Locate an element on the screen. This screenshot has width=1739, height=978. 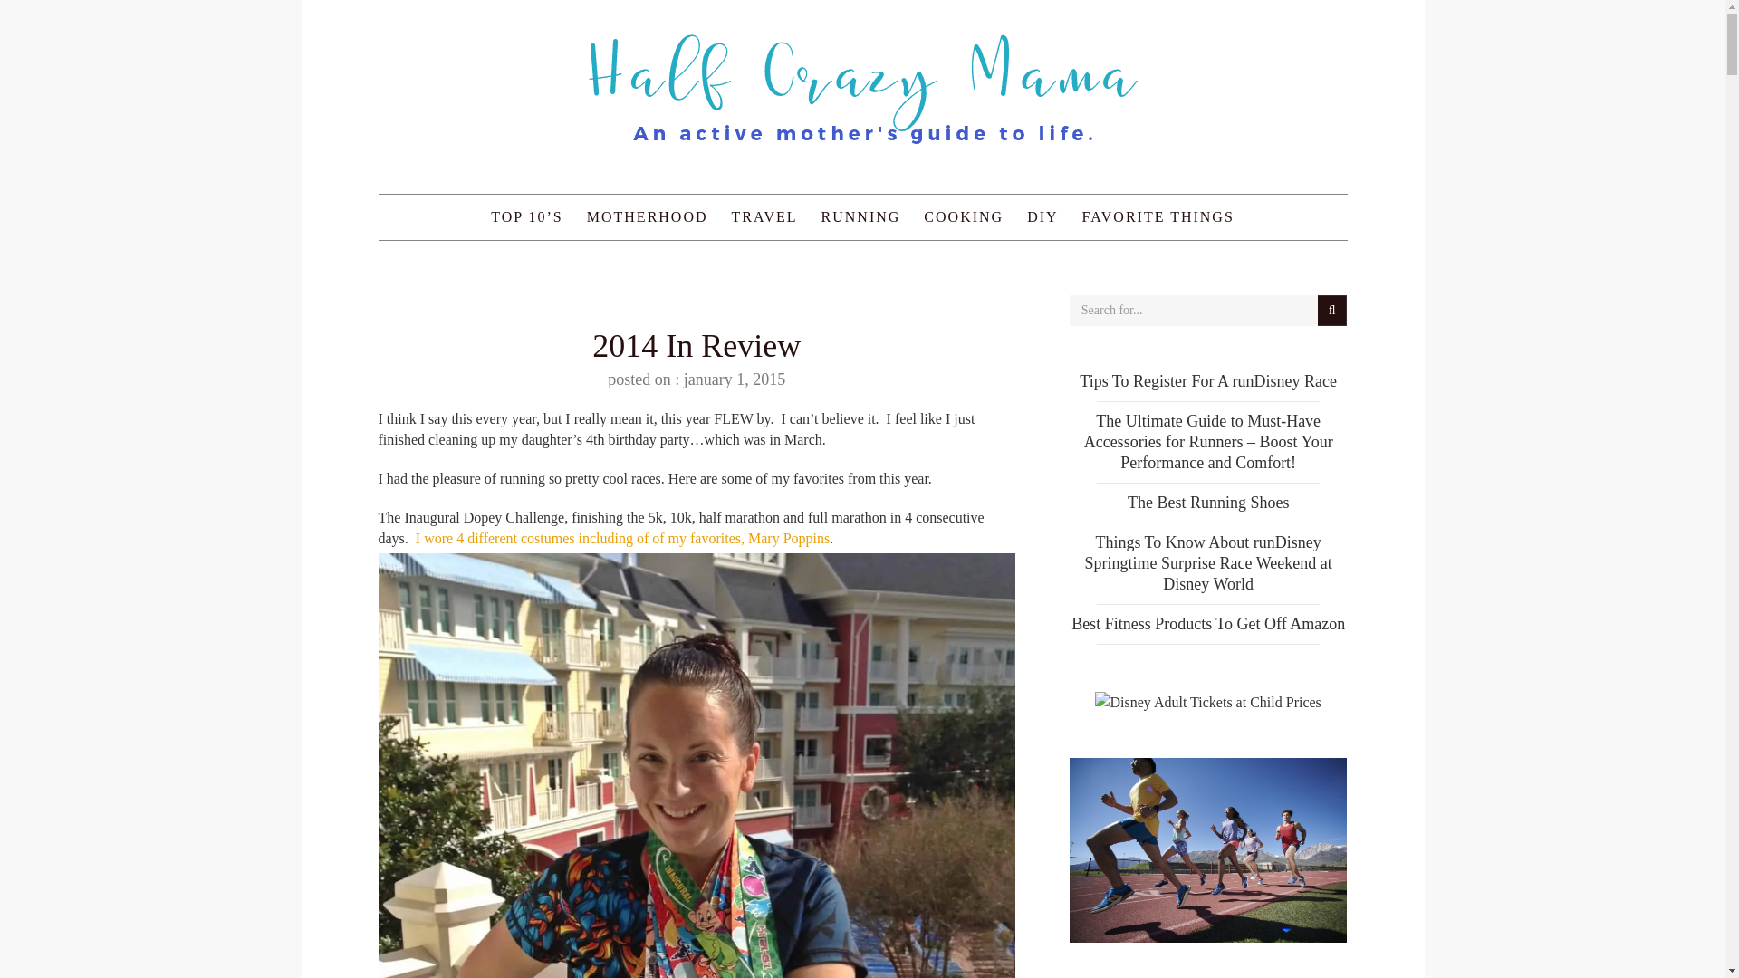
COOKING is located at coordinates (964, 216).